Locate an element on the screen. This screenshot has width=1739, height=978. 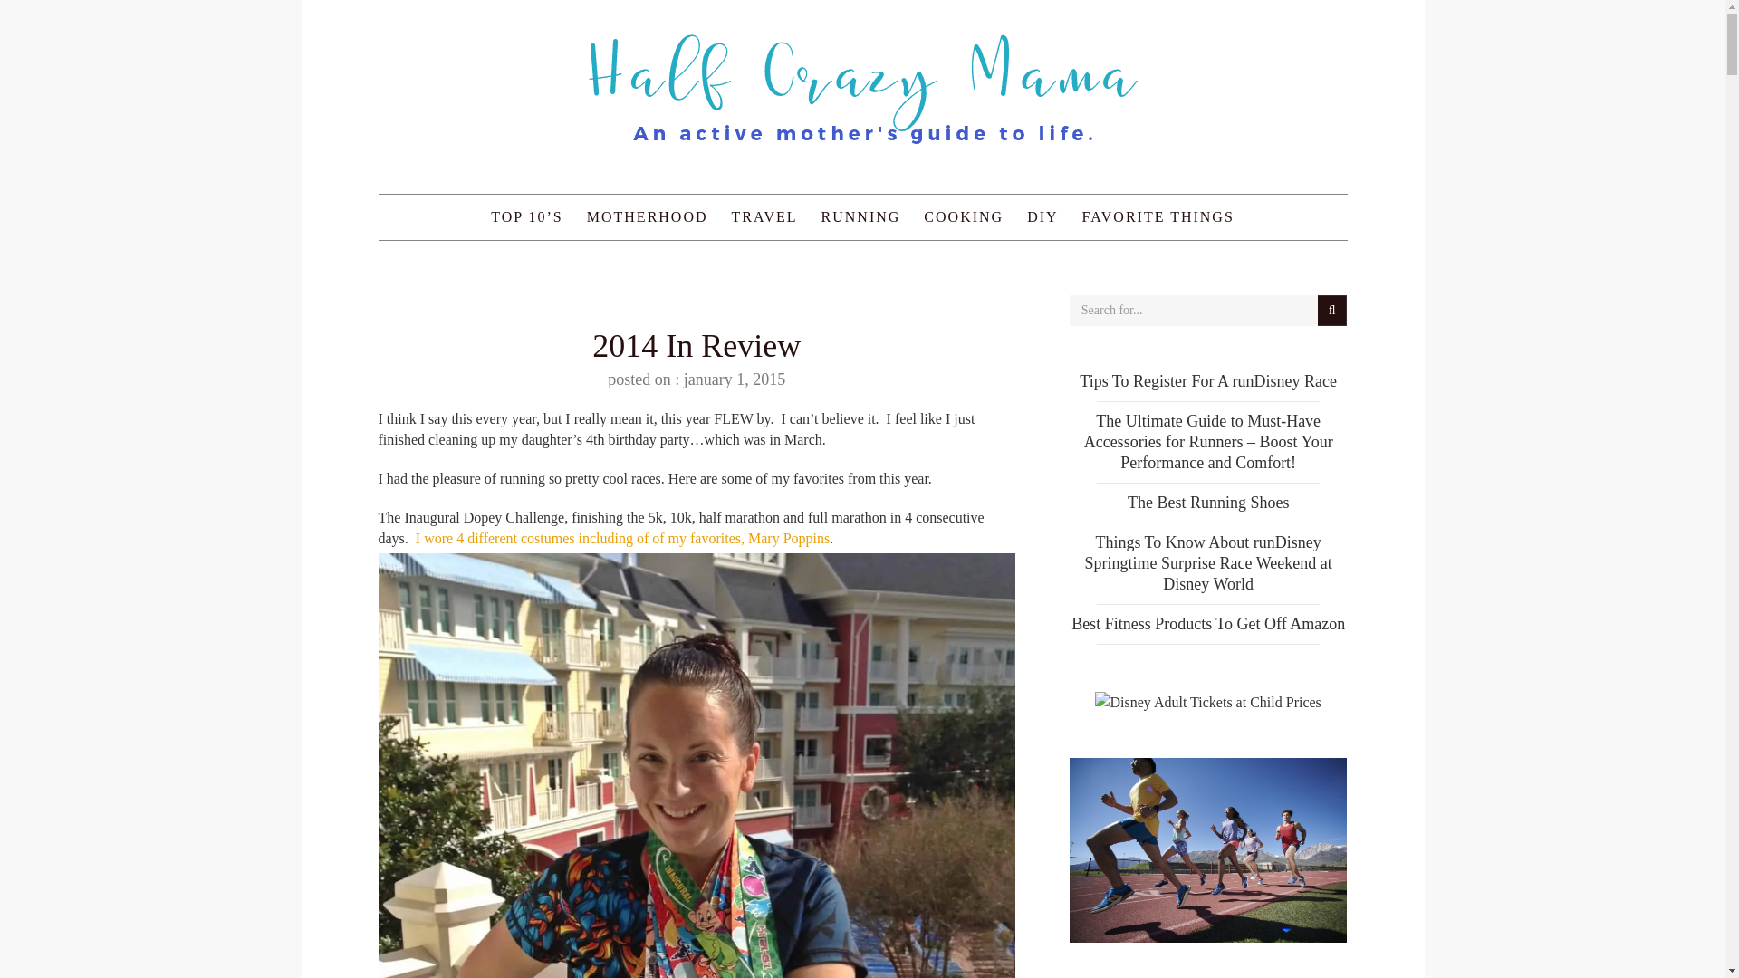
COOKING is located at coordinates (964, 216).